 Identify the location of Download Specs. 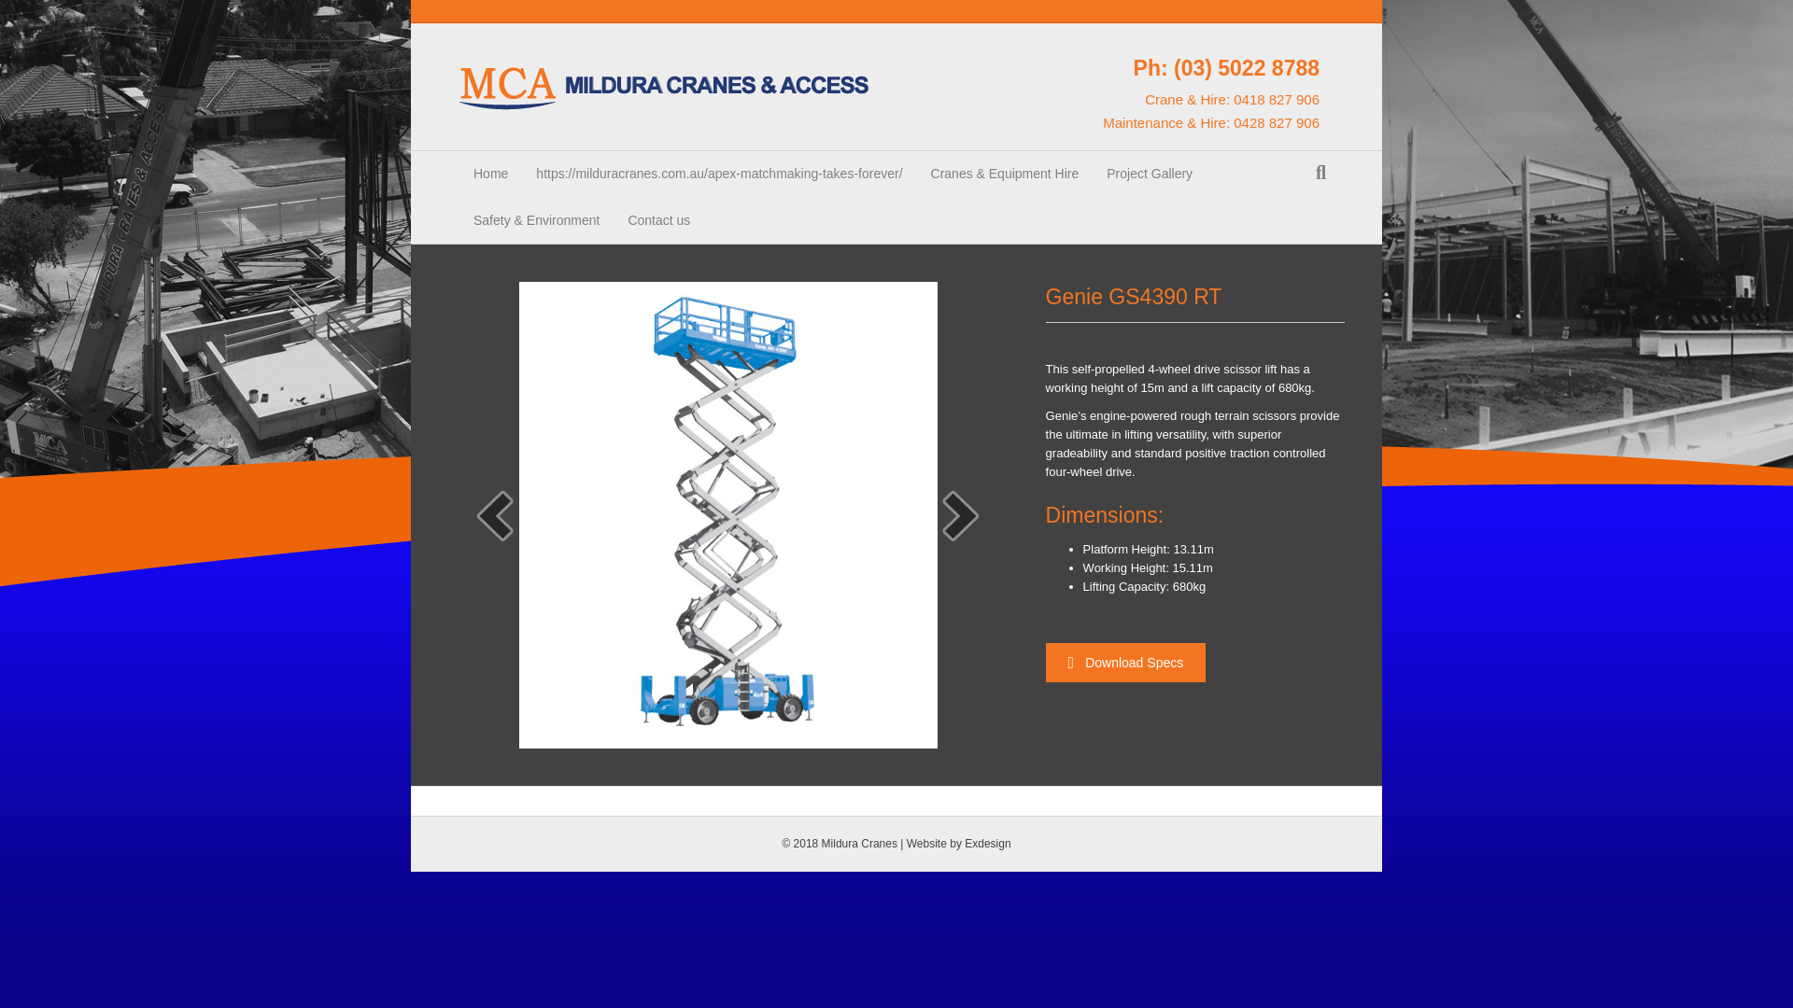
(1126, 663).